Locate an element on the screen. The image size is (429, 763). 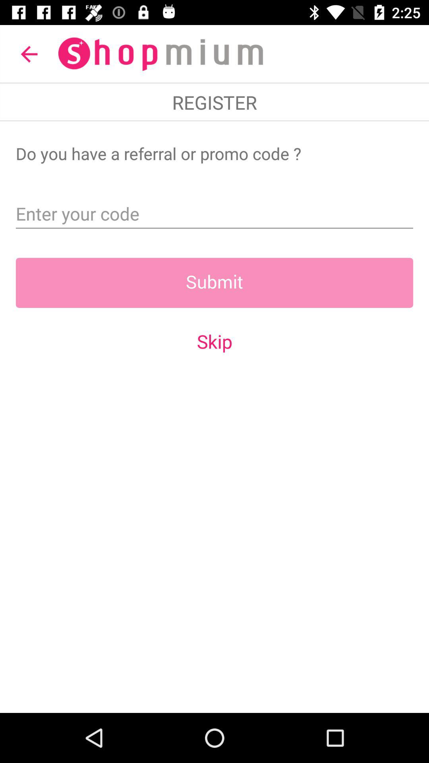
press the item above the skip item is located at coordinates (214, 283).